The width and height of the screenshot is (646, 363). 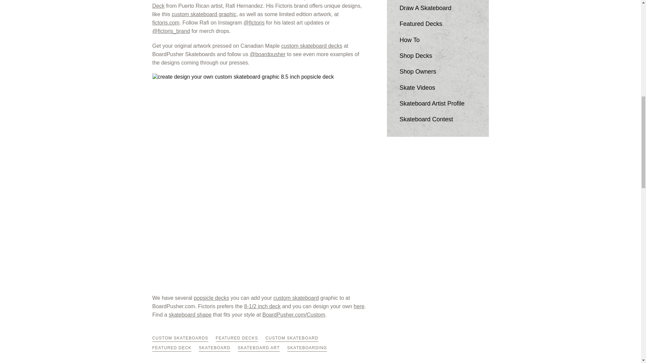 I want to click on SKATEBOARD, so click(x=215, y=348).